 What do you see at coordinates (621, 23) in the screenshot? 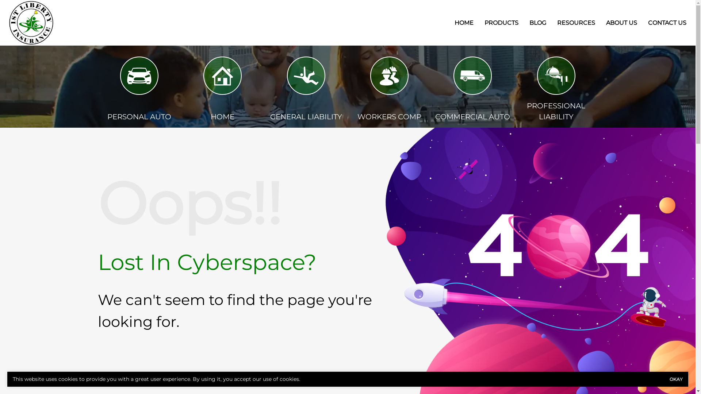
I see `ABOUT US` at bounding box center [621, 23].